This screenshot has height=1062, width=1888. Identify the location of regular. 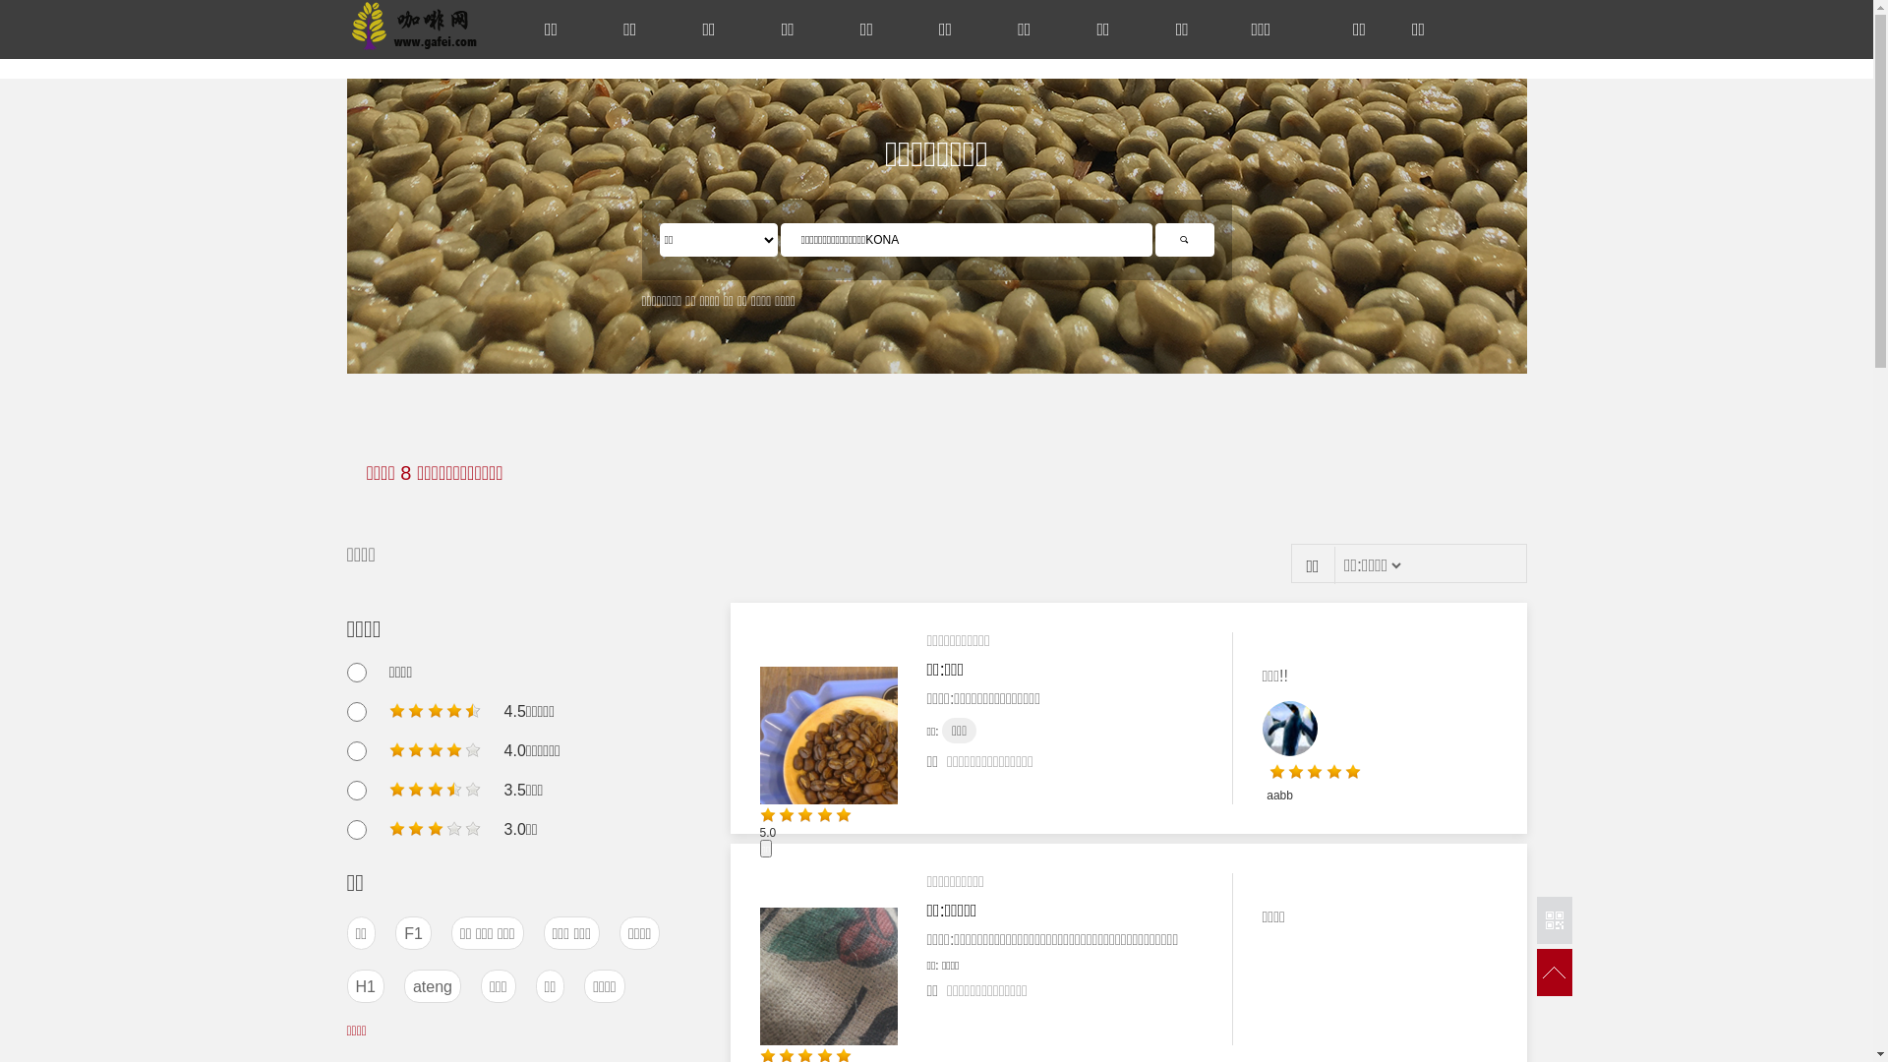
(436, 789).